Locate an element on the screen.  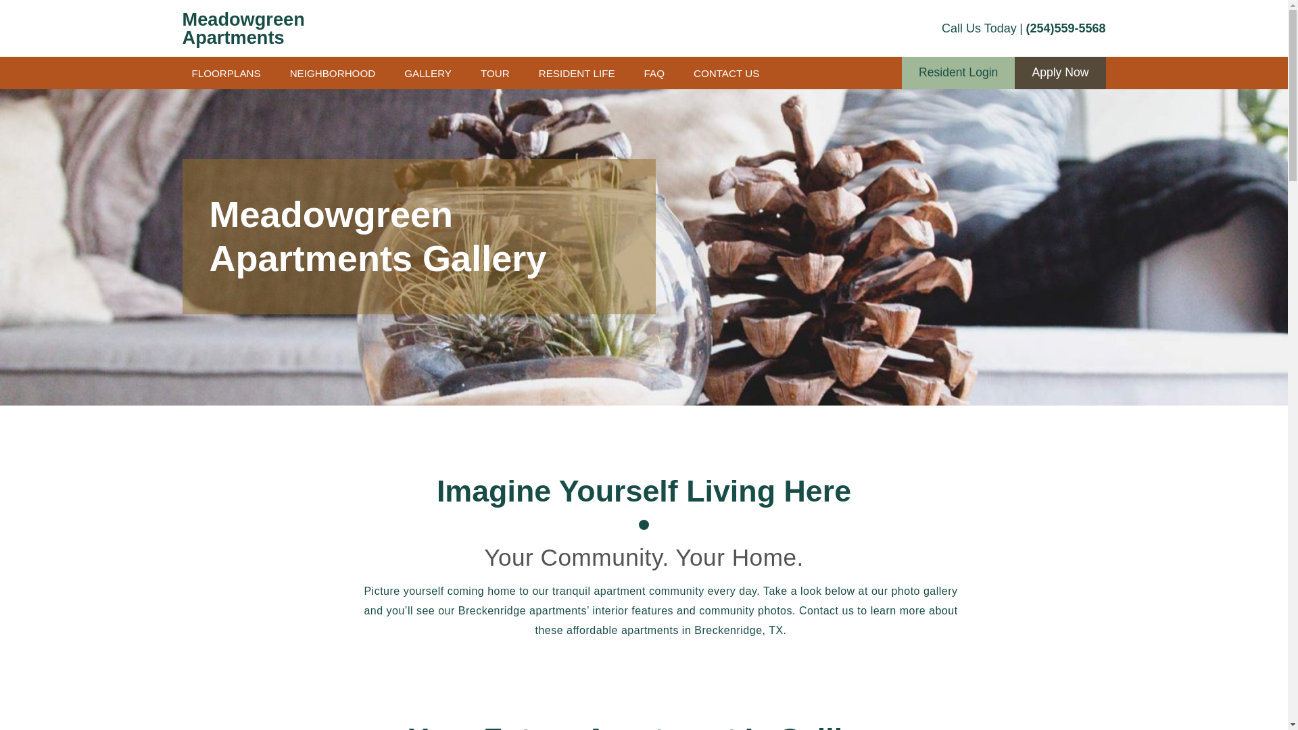
TOUR is located at coordinates (495, 73).